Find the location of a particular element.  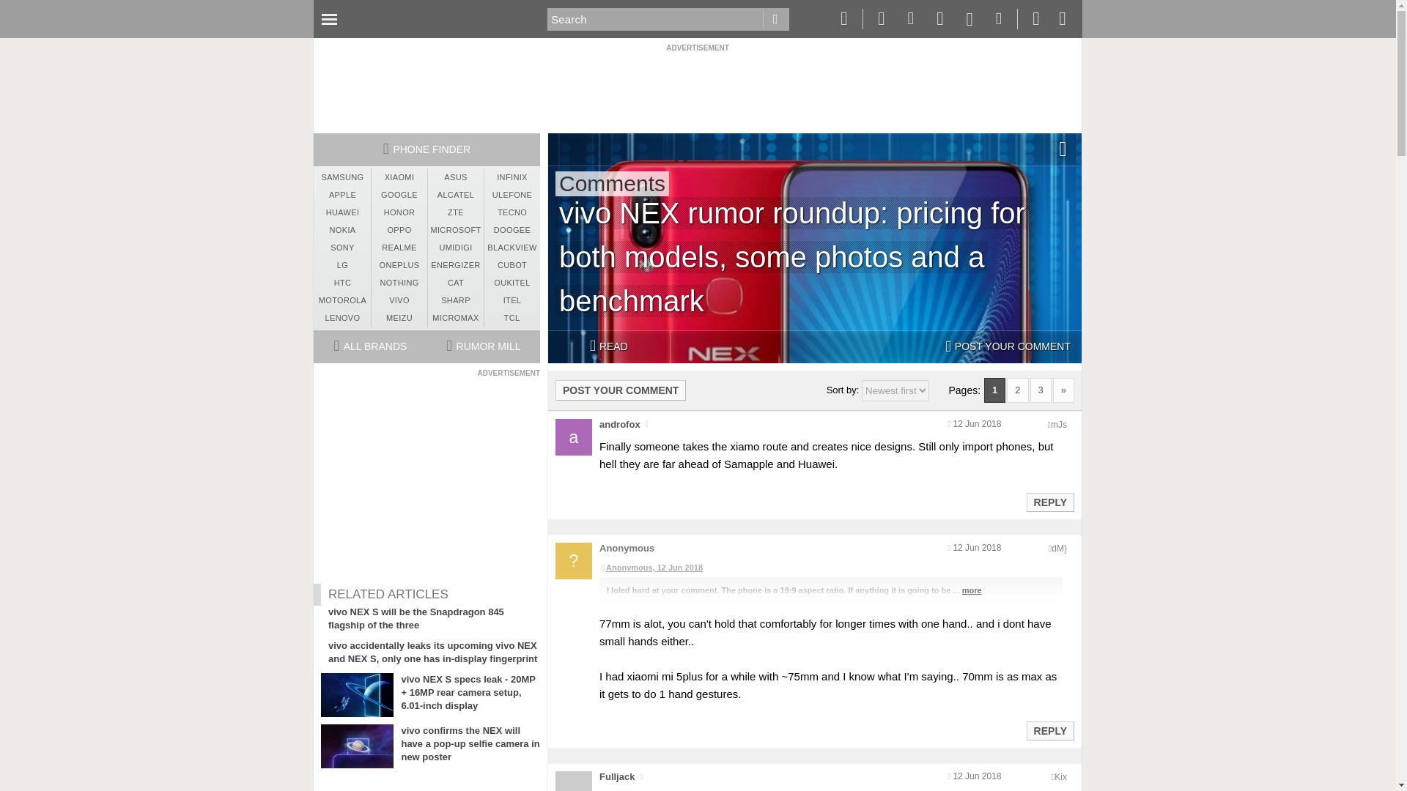

Encoded anonymized location is located at coordinates (1060, 777).